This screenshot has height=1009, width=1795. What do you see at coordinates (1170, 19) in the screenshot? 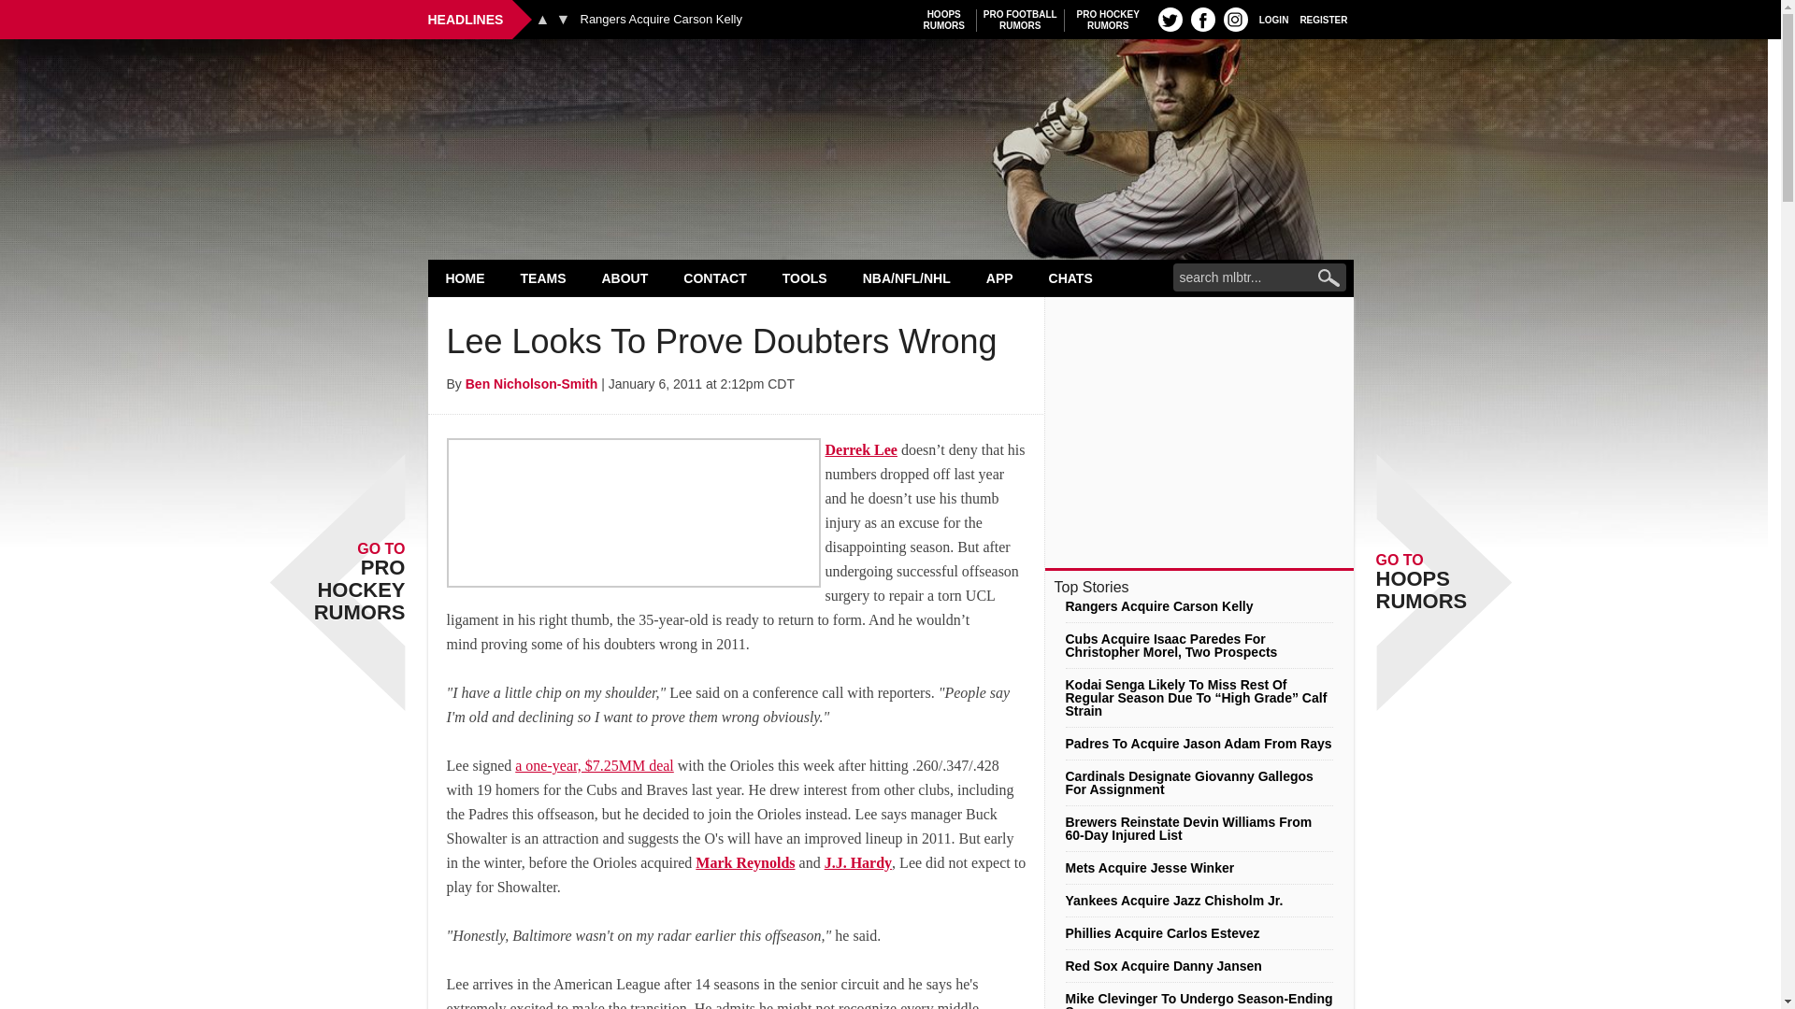
I see `Rangers Acquire Carson Kelly` at bounding box center [1170, 19].